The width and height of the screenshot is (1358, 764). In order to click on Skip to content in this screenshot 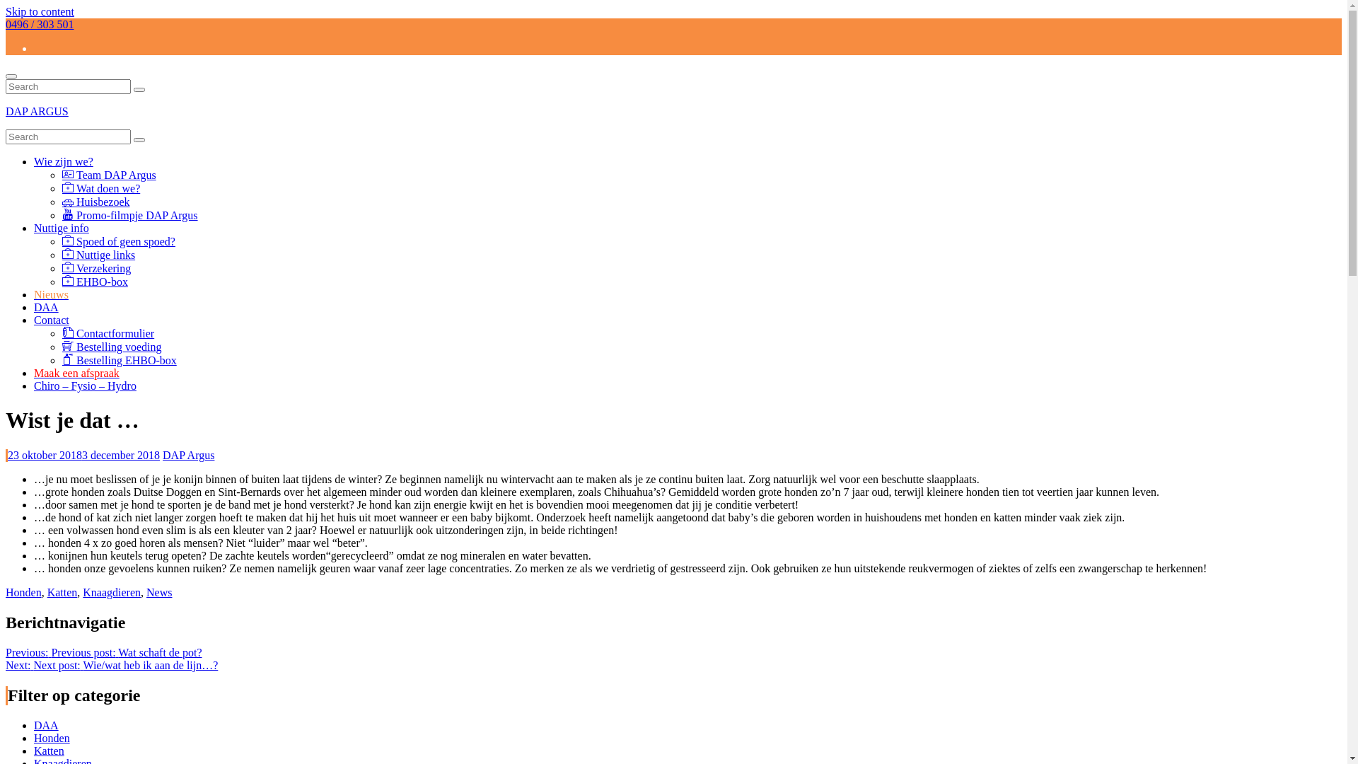, I will do `click(40, 11)`.